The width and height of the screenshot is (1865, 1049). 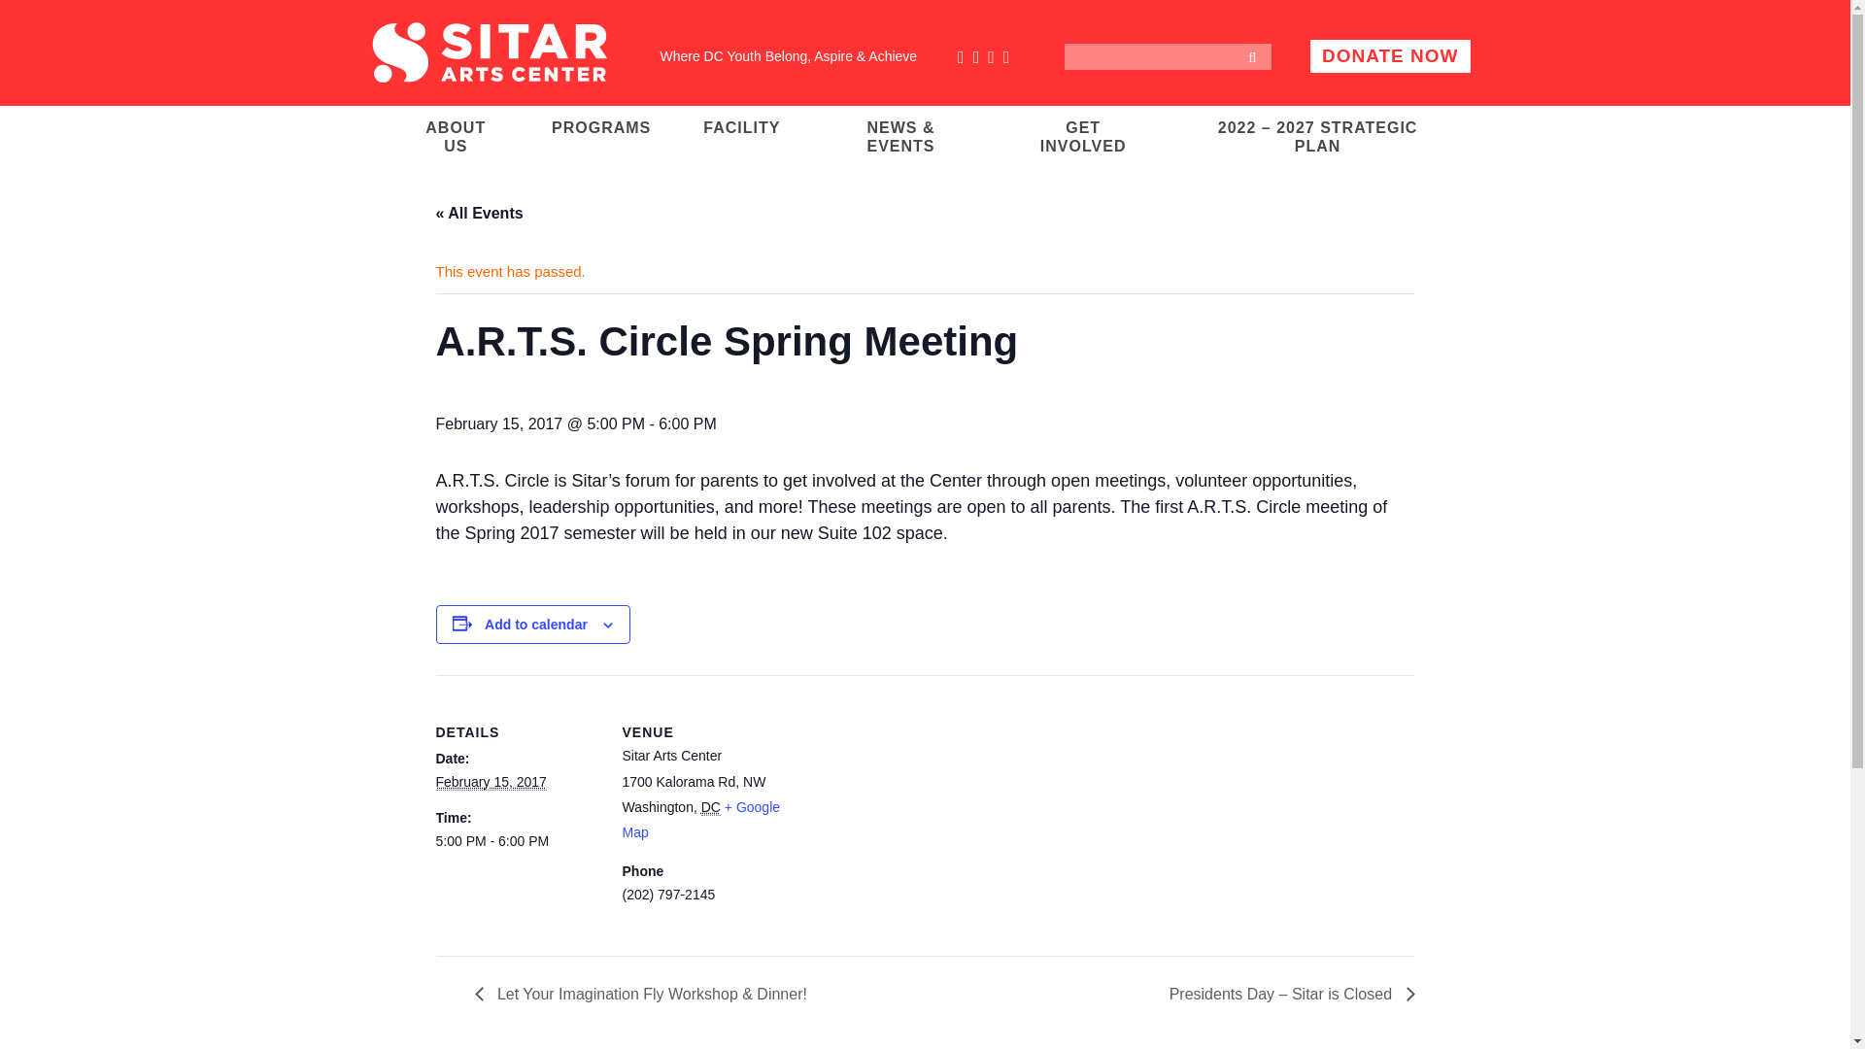 I want to click on PROGRAMS, so click(x=600, y=126).